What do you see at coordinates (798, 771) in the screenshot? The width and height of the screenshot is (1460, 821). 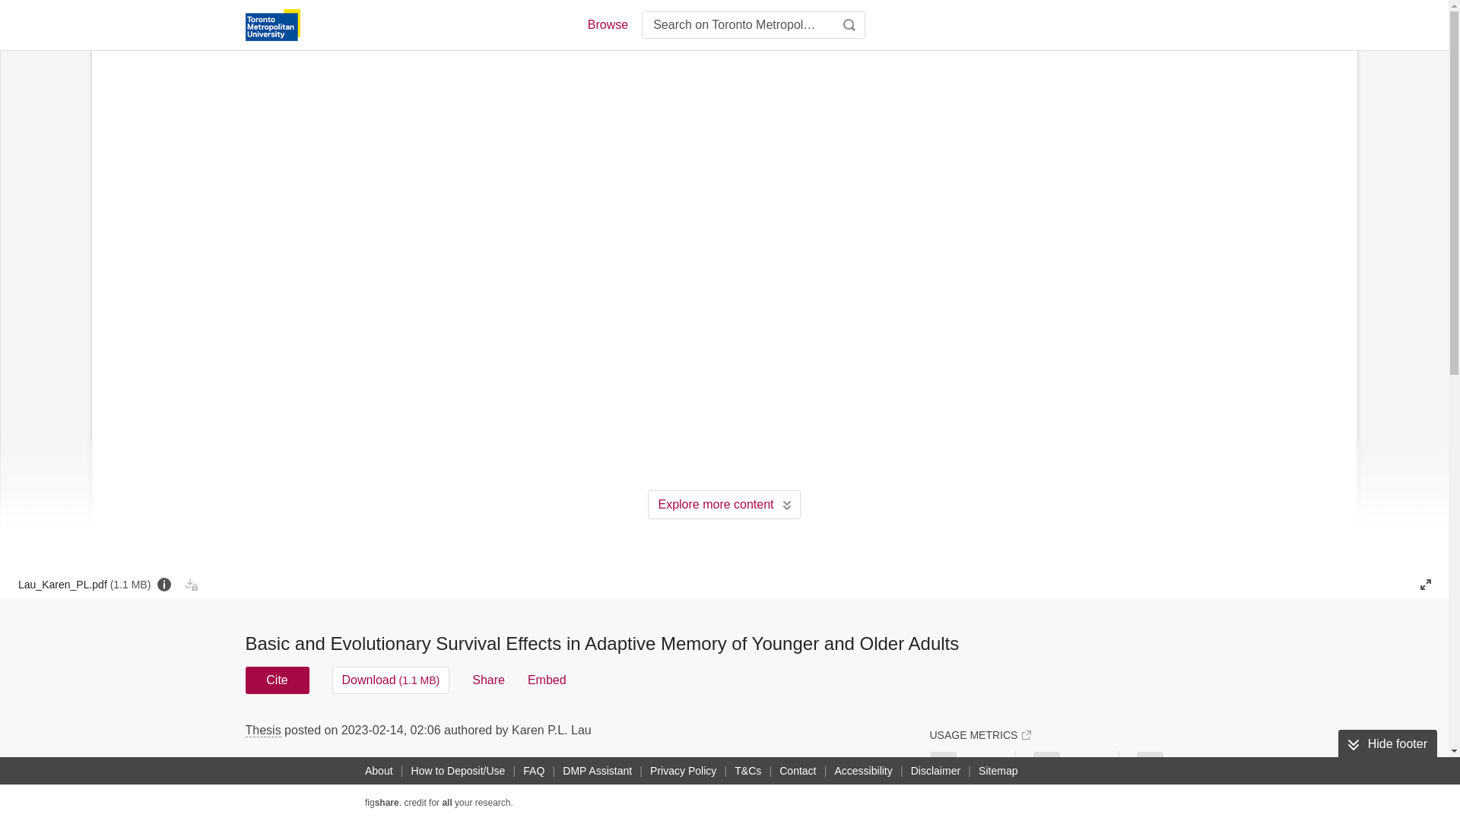 I see `Contact` at bounding box center [798, 771].